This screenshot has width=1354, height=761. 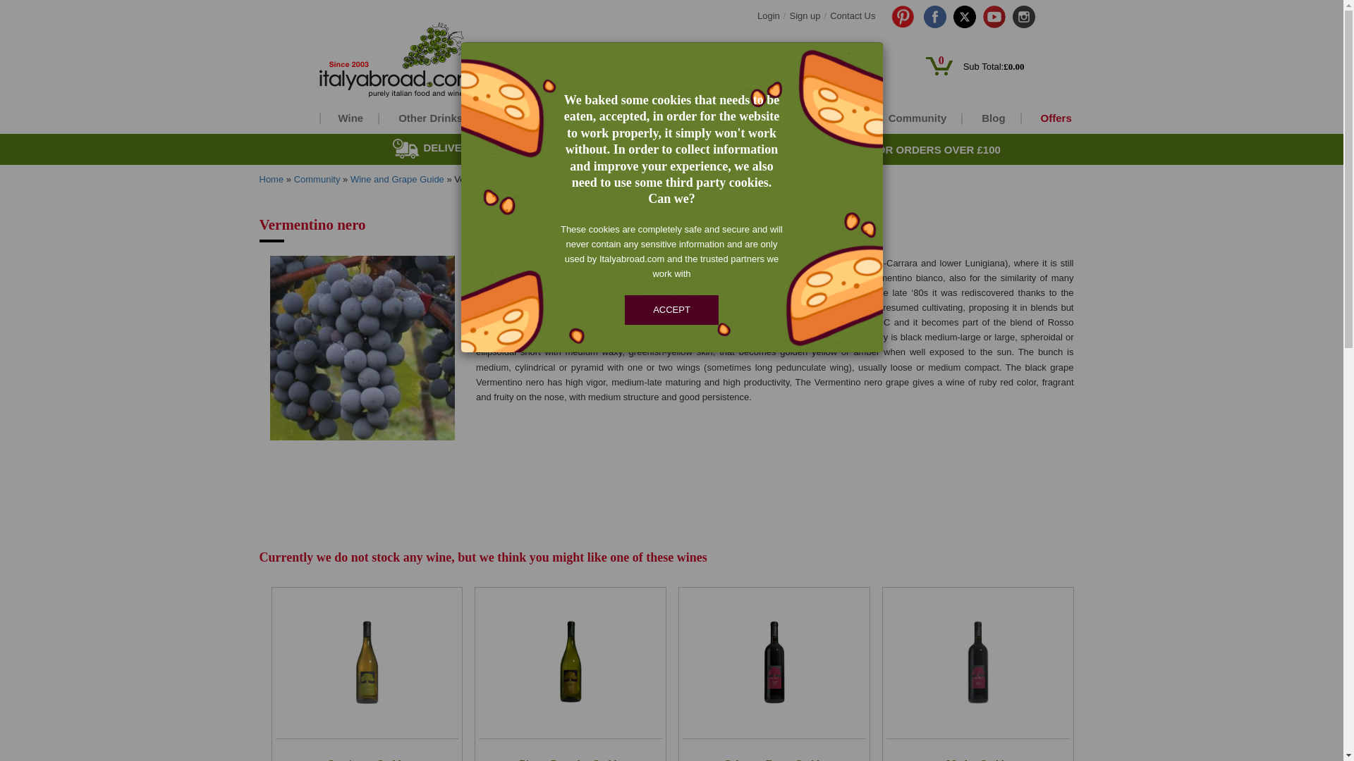 I want to click on Contact Us, so click(x=852, y=16).